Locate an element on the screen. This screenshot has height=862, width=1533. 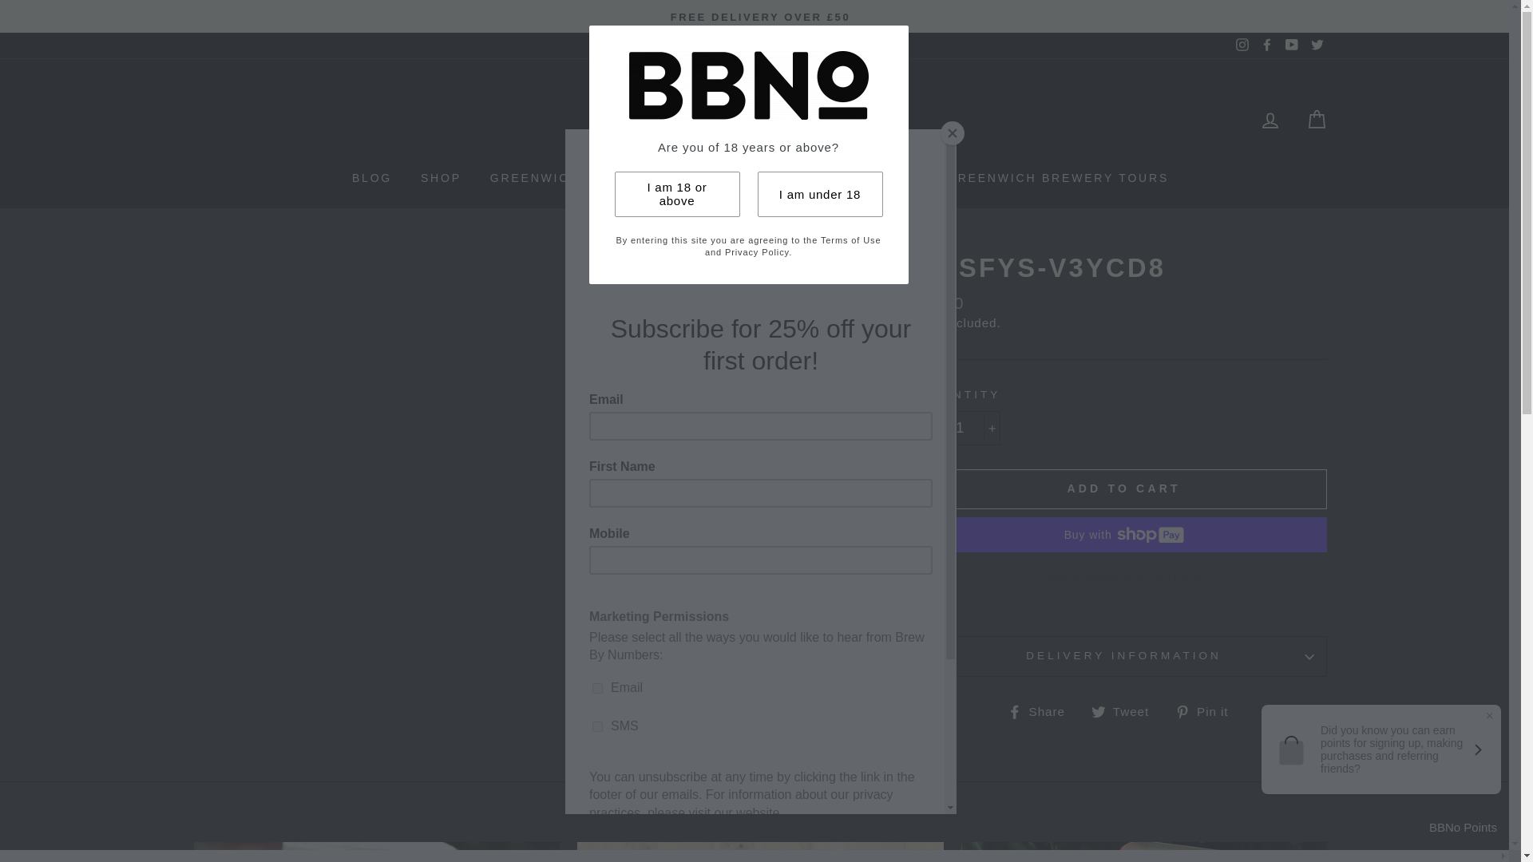
CART is located at coordinates (1316, 120).